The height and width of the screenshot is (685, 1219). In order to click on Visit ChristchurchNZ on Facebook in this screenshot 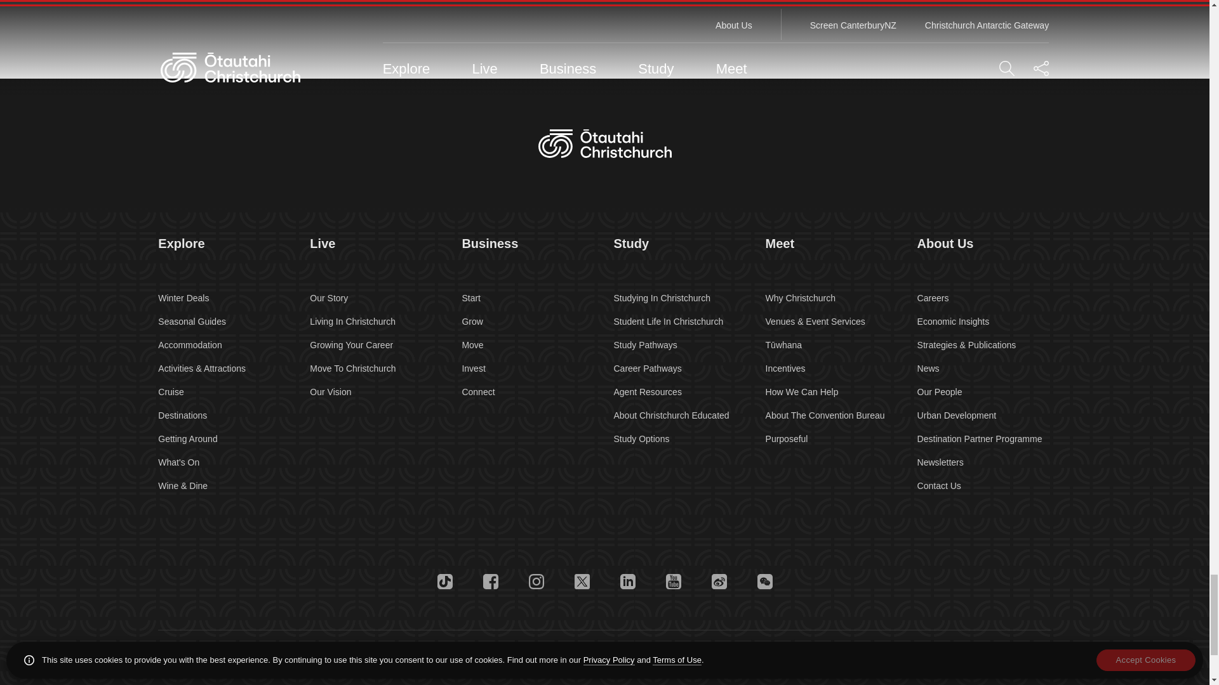, I will do `click(490, 581)`.